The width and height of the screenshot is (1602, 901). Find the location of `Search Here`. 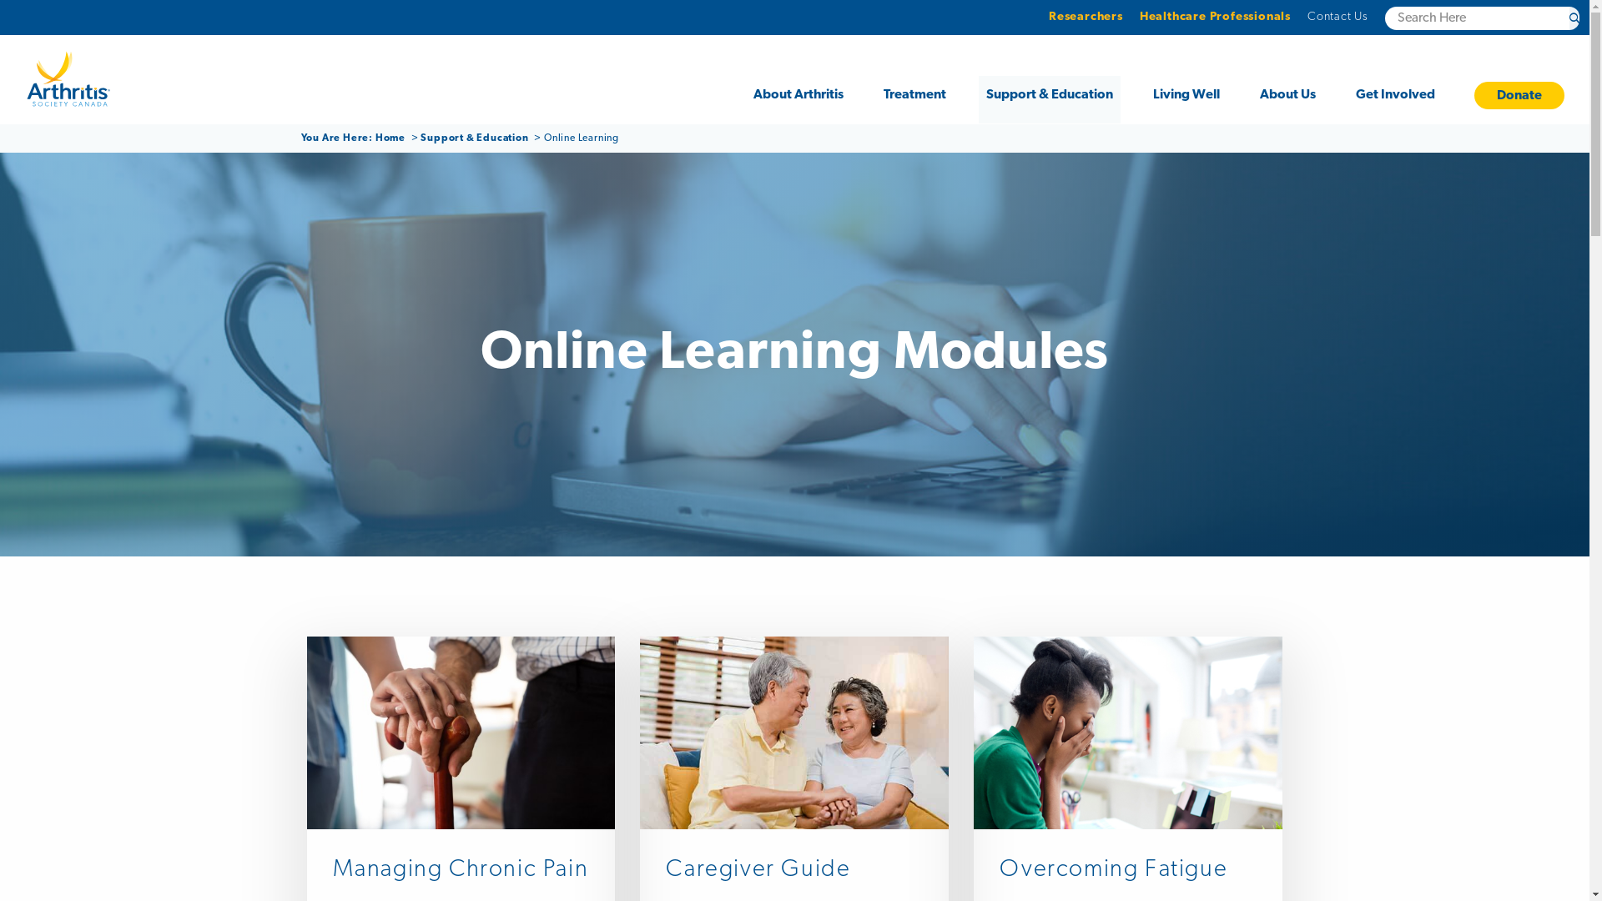

Search Here is located at coordinates (1574, 18).